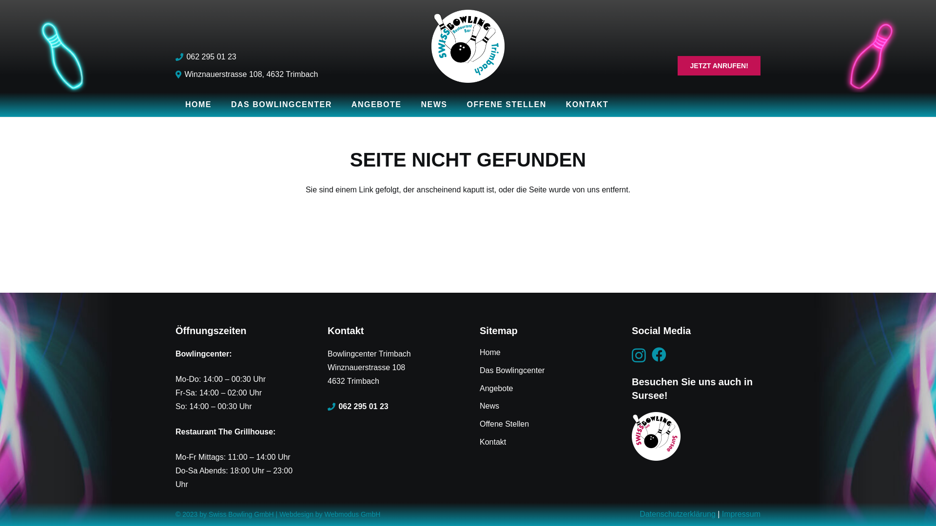 The width and height of the screenshot is (936, 526). I want to click on NEWS, so click(434, 105).